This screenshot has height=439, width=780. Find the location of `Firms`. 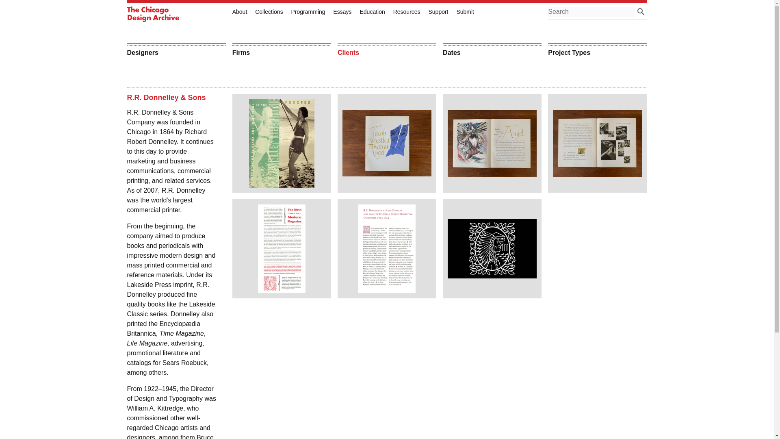

Firms is located at coordinates (282, 50).